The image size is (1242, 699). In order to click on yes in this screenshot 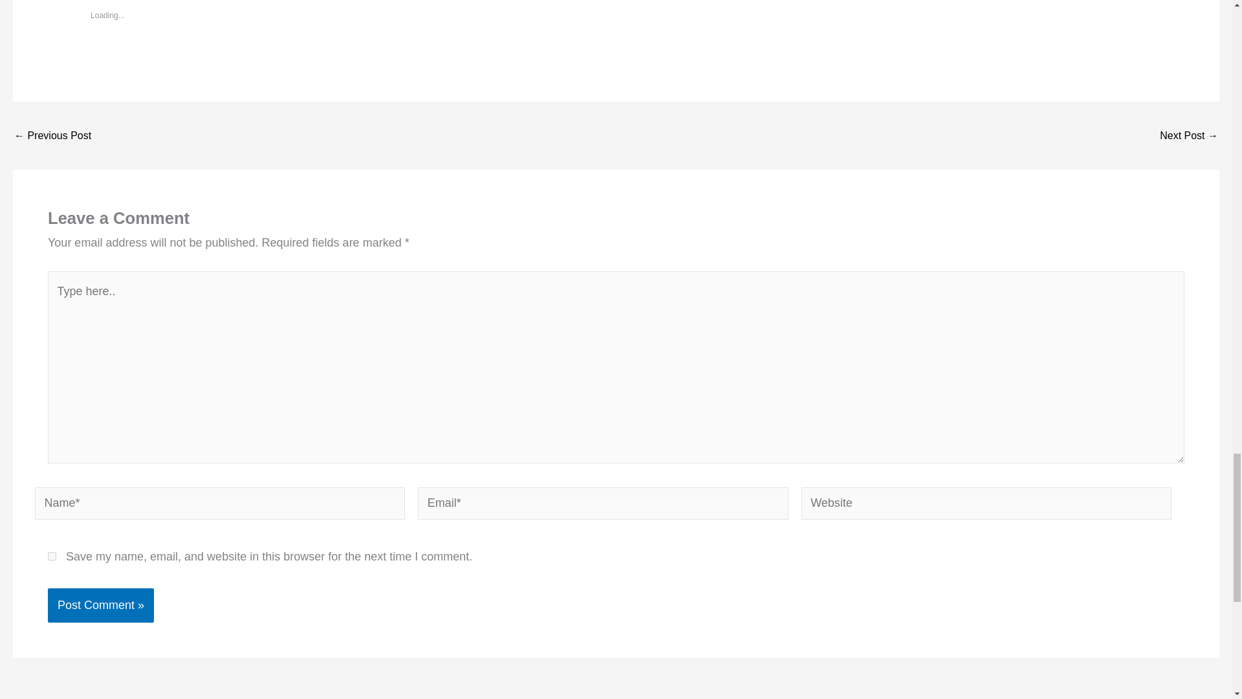, I will do `click(52, 557)`.